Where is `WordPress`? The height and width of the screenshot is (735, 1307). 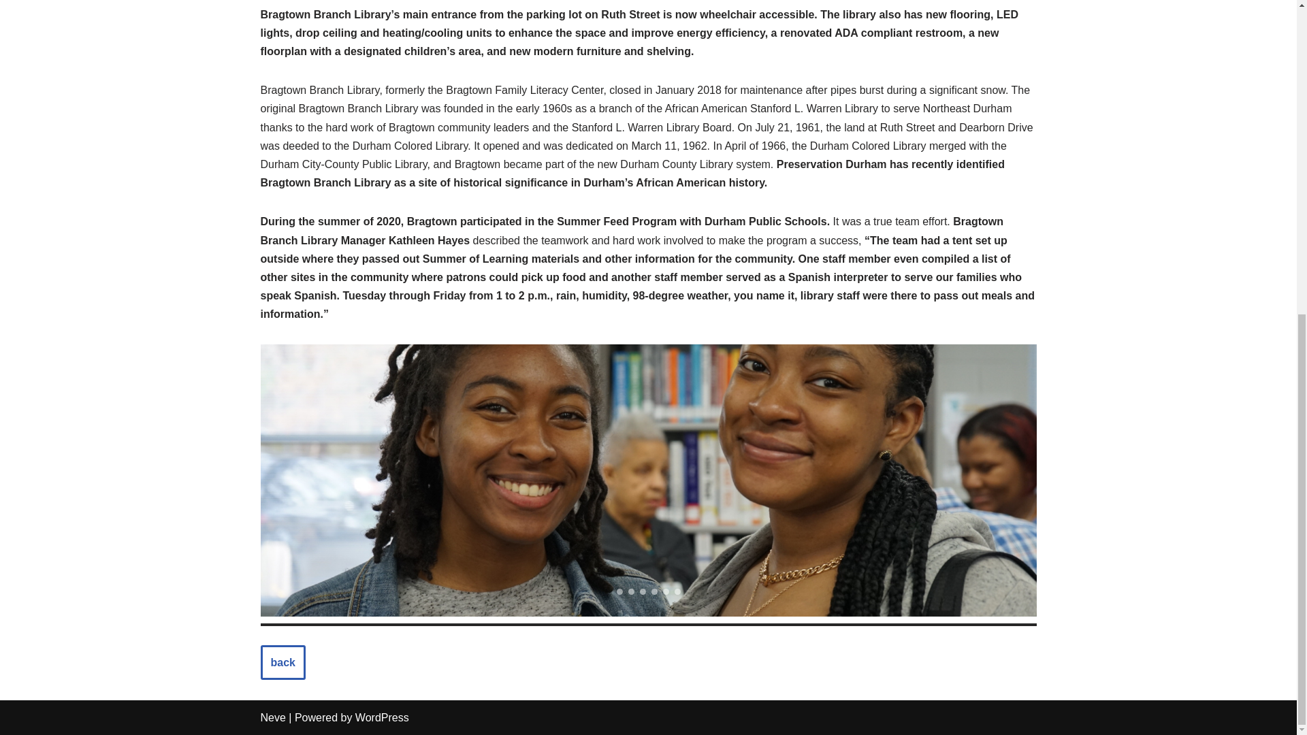 WordPress is located at coordinates (382, 717).